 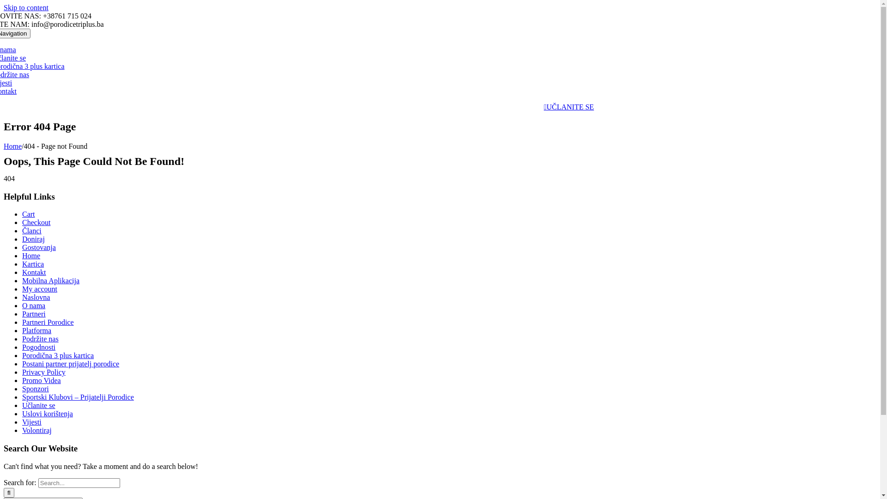 What do you see at coordinates (37, 331) in the screenshot?
I see `Platforma` at bounding box center [37, 331].